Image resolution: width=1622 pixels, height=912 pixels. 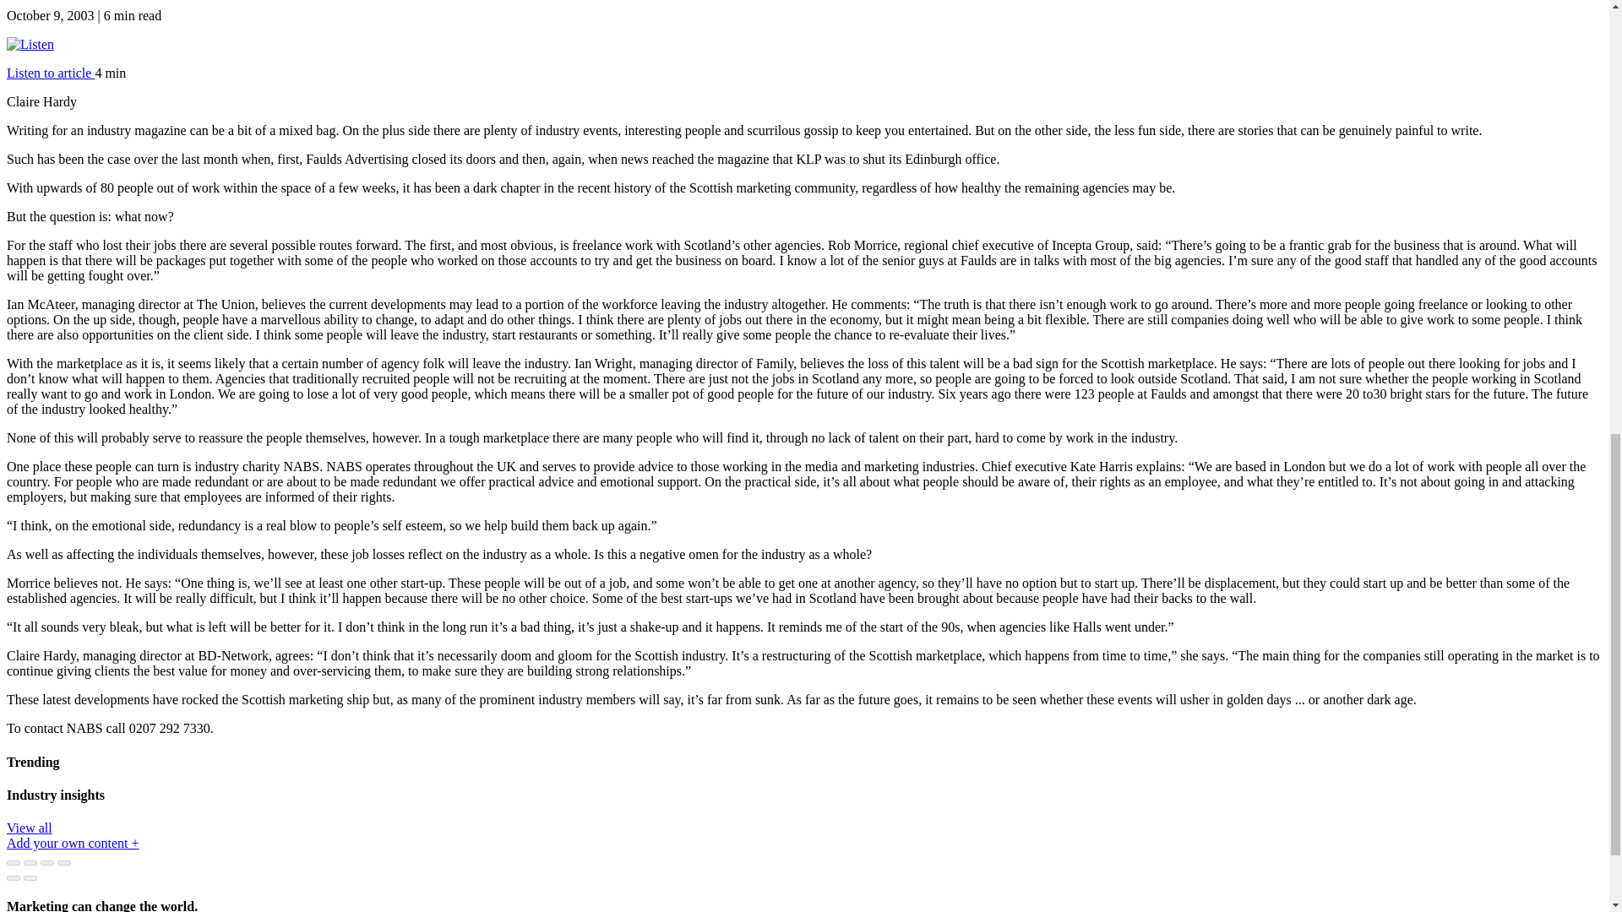 I want to click on Listen to article, so click(x=50, y=73).